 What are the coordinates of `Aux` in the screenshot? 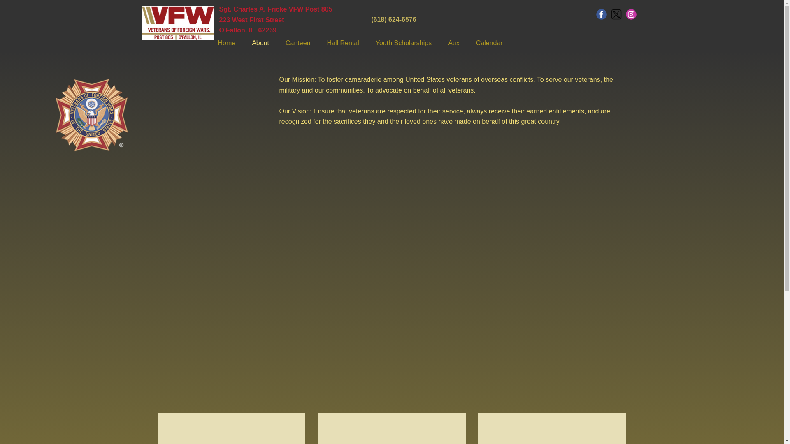 It's located at (454, 43).